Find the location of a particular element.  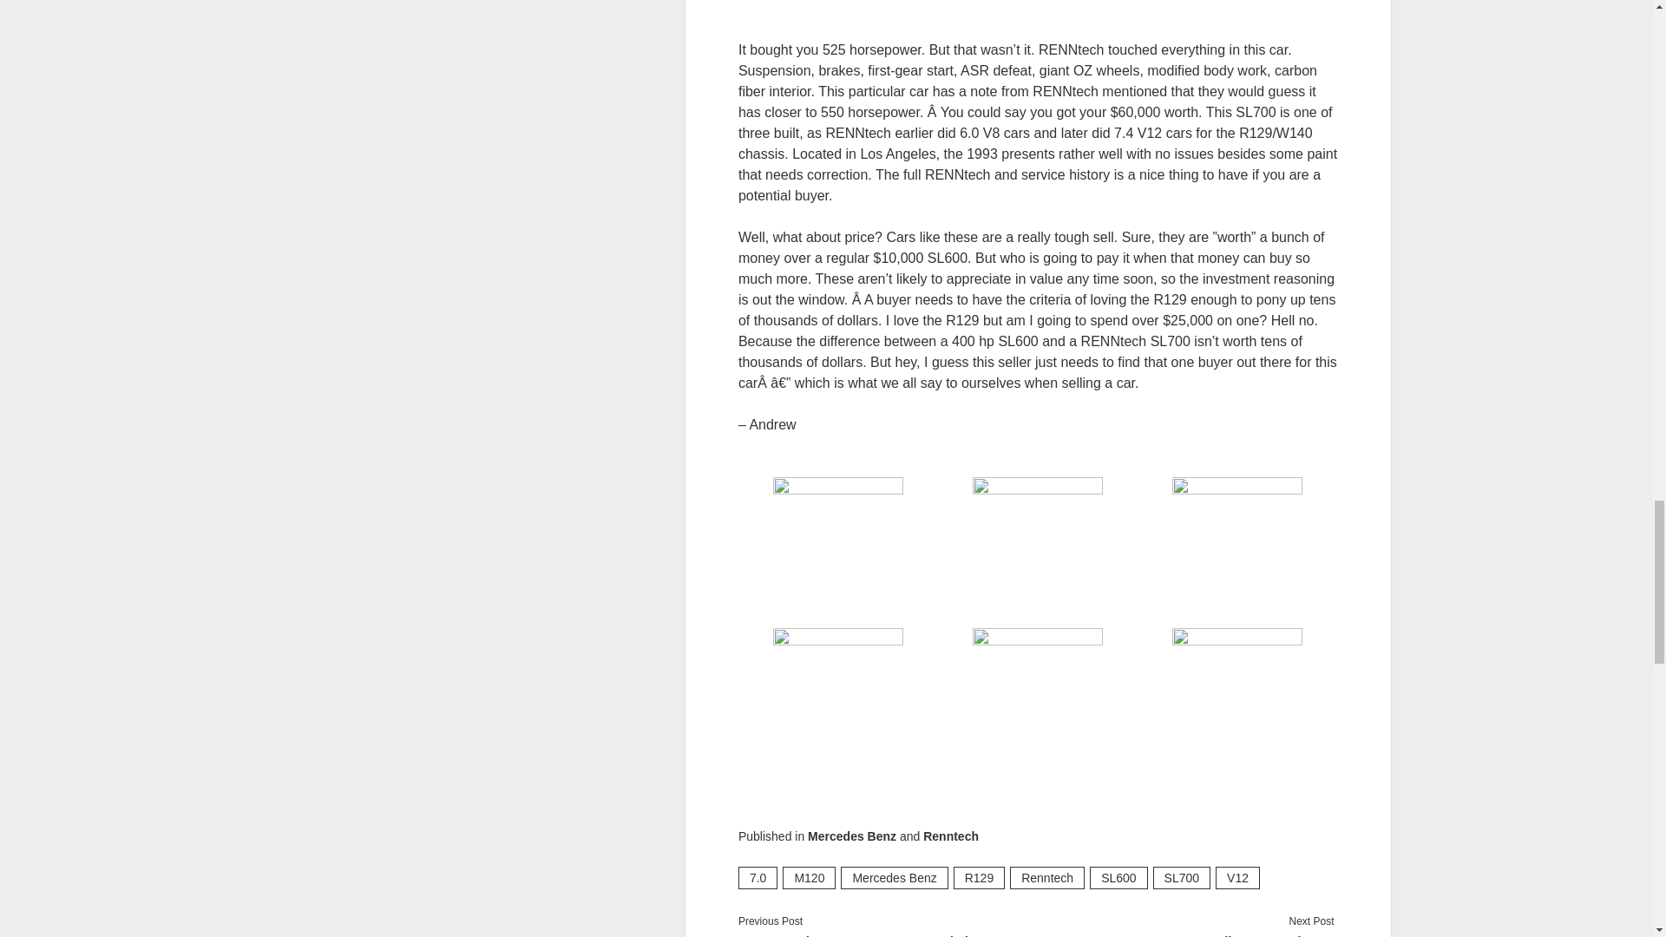

View all posts tagged V12 is located at coordinates (1237, 878).